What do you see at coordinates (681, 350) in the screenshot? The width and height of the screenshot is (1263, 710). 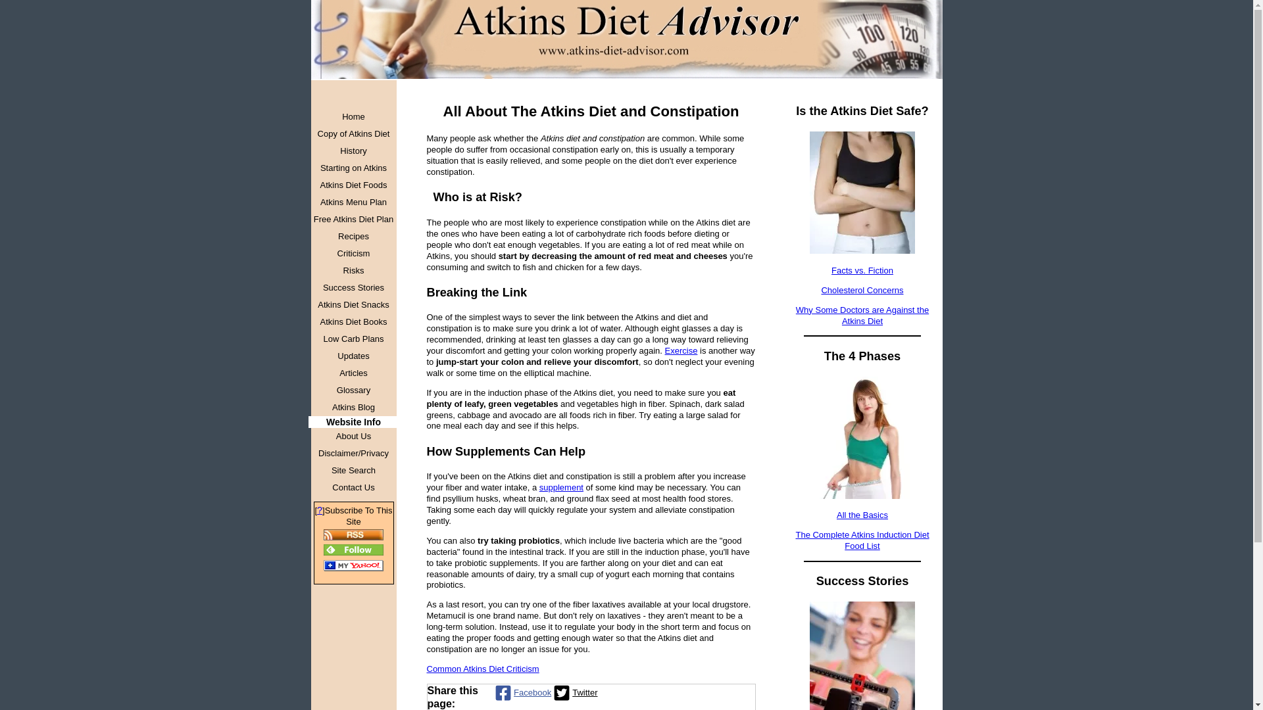 I see `Exercise` at bounding box center [681, 350].